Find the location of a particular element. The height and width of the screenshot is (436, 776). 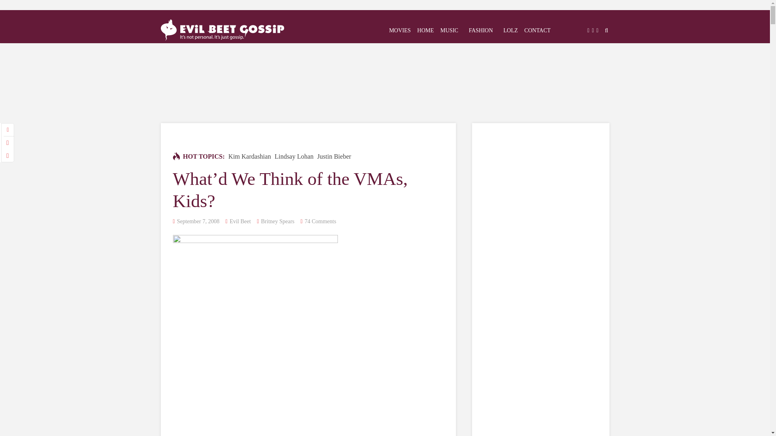

Today's Evil Beet Gossip is located at coordinates (222, 28).